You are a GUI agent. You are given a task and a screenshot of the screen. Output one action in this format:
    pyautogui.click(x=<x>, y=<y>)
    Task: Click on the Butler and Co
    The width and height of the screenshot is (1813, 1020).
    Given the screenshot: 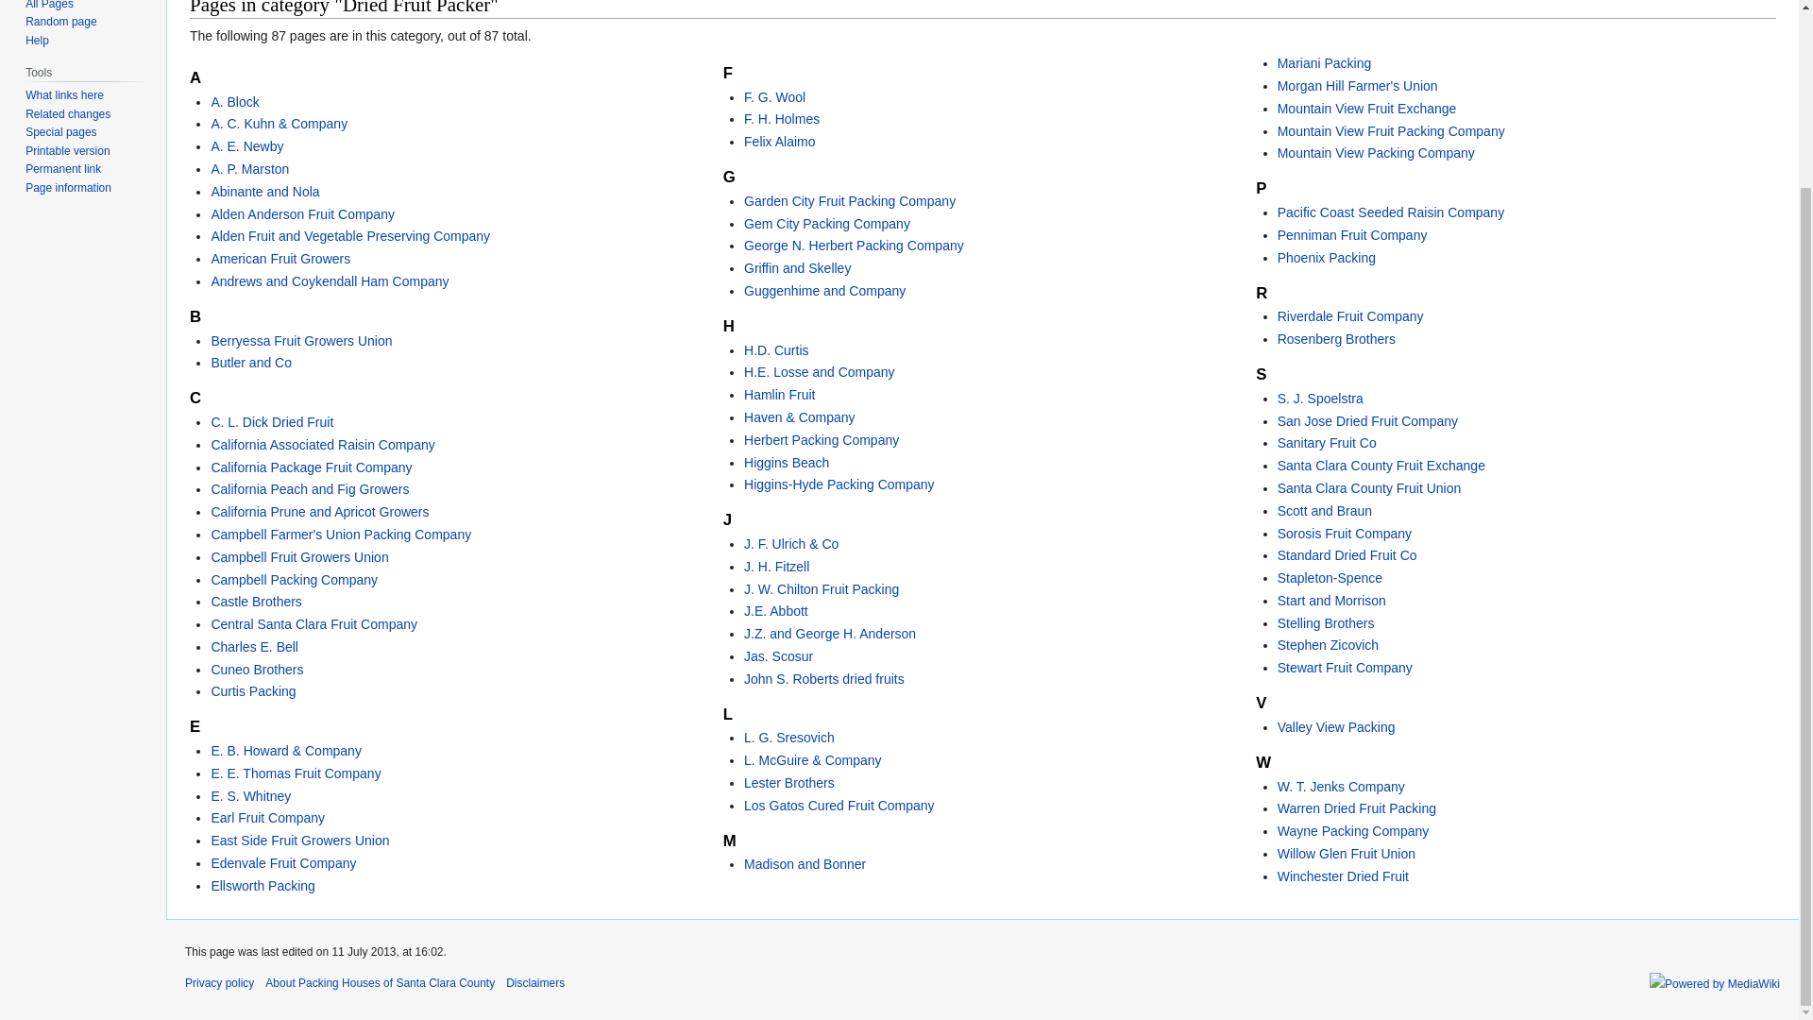 What is the action you would take?
    pyautogui.click(x=251, y=363)
    